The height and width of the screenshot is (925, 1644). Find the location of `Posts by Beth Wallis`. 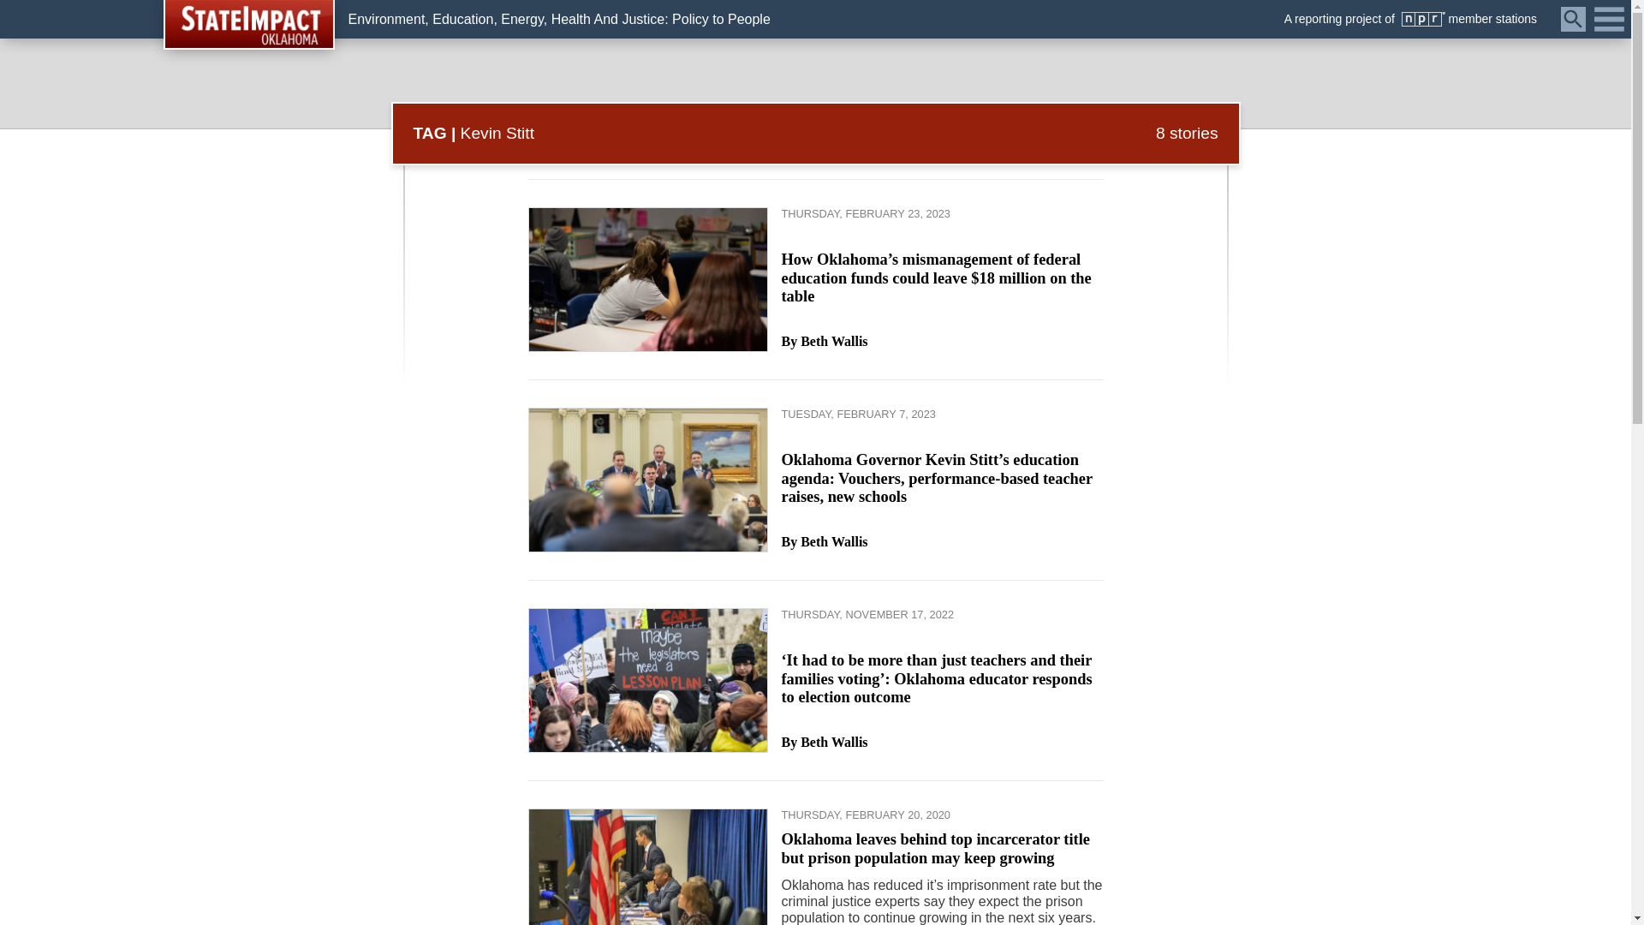

Posts by Beth Wallis is located at coordinates (834, 342).